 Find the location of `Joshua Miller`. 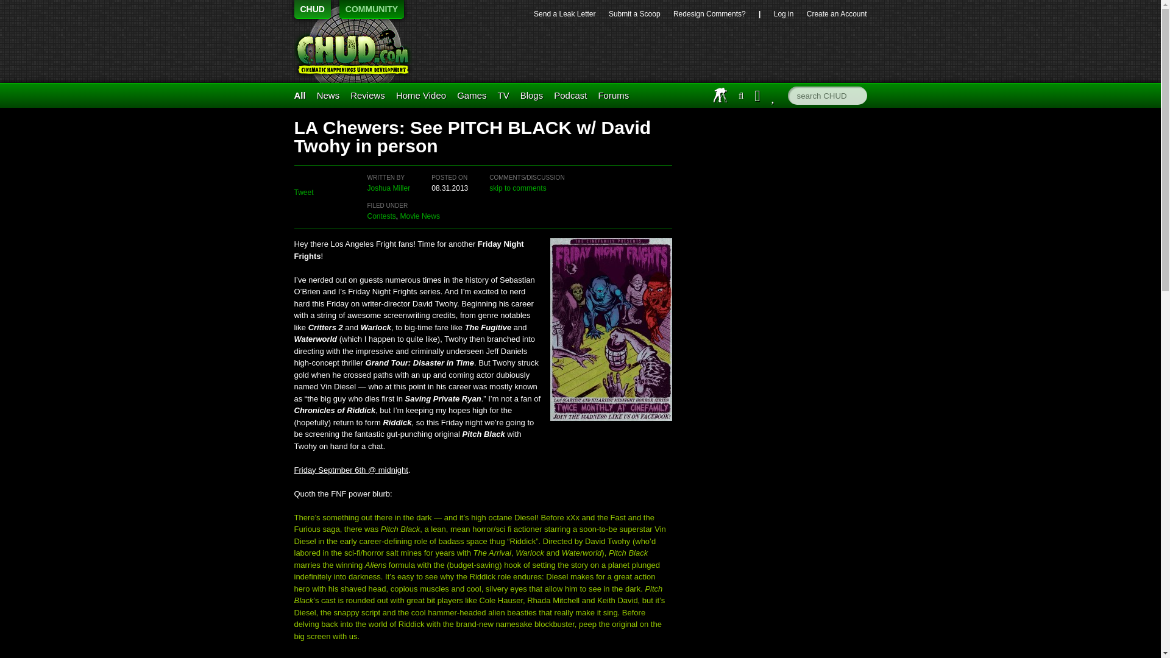

Joshua Miller is located at coordinates (389, 188).